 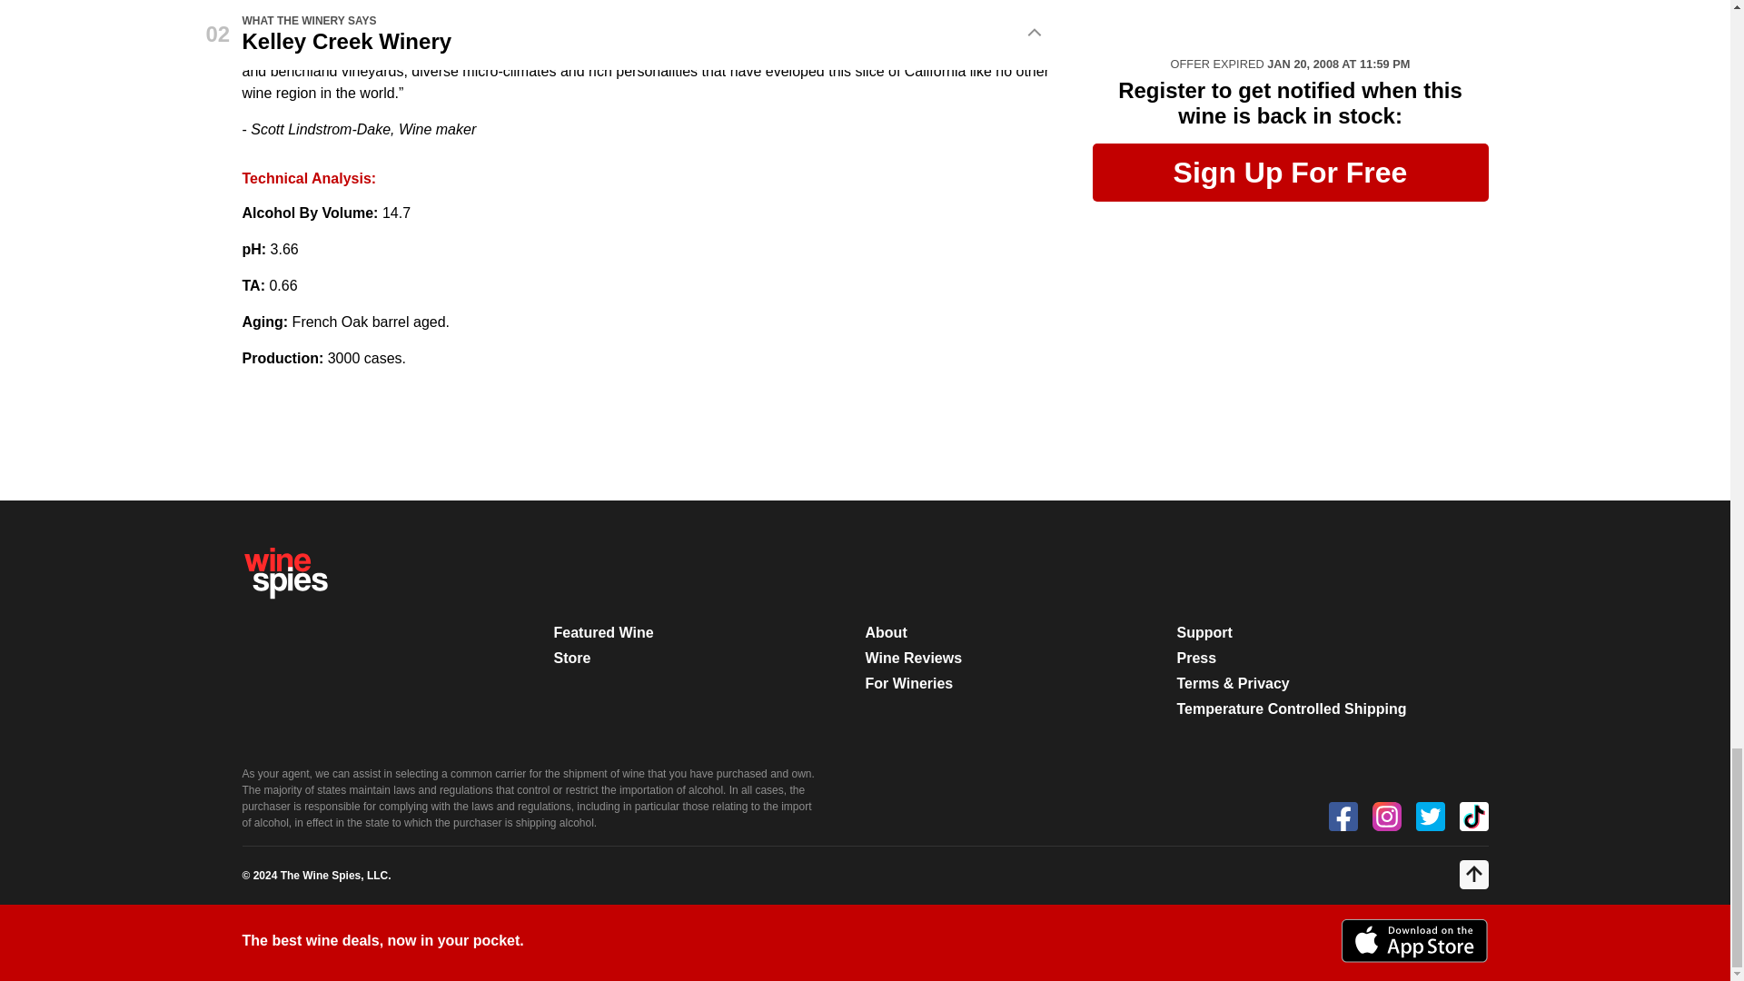 What do you see at coordinates (914, 658) in the screenshot?
I see `Wine Reviews` at bounding box center [914, 658].